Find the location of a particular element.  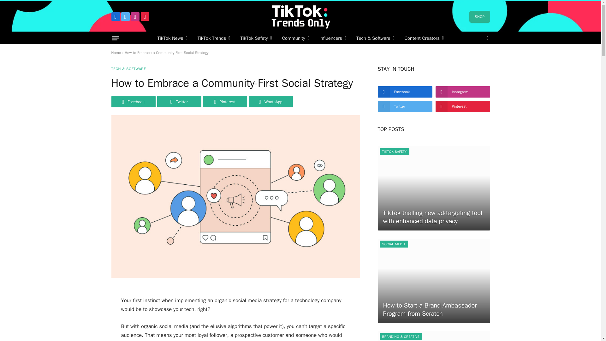

TikTok Trends is located at coordinates (214, 38).